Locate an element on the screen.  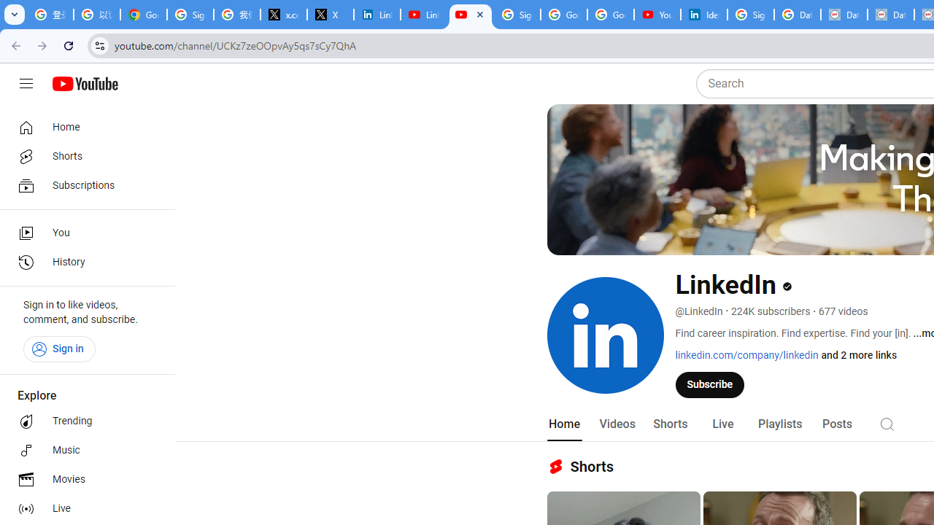
Guide is located at coordinates (26, 84).